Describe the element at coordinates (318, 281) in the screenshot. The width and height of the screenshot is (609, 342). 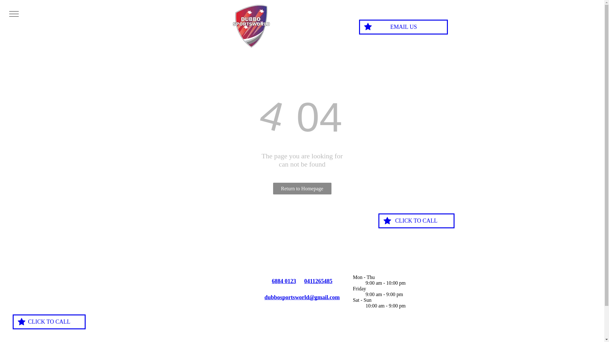
I see `0411265485` at that location.